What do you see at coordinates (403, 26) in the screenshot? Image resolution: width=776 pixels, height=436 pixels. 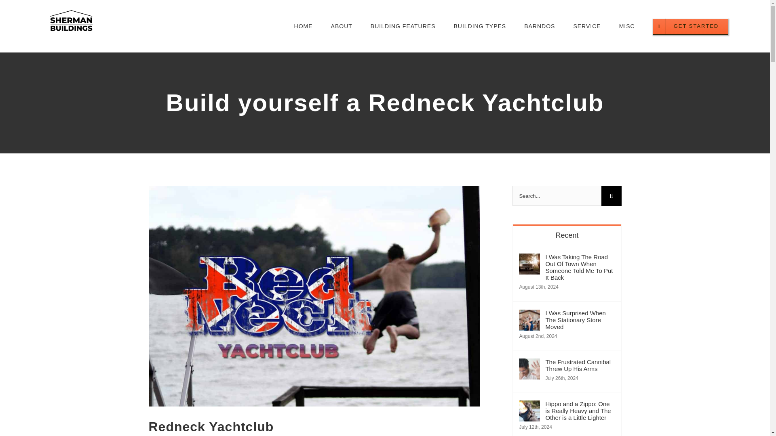 I see `BUILDING FEATURES` at bounding box center [403, 26].